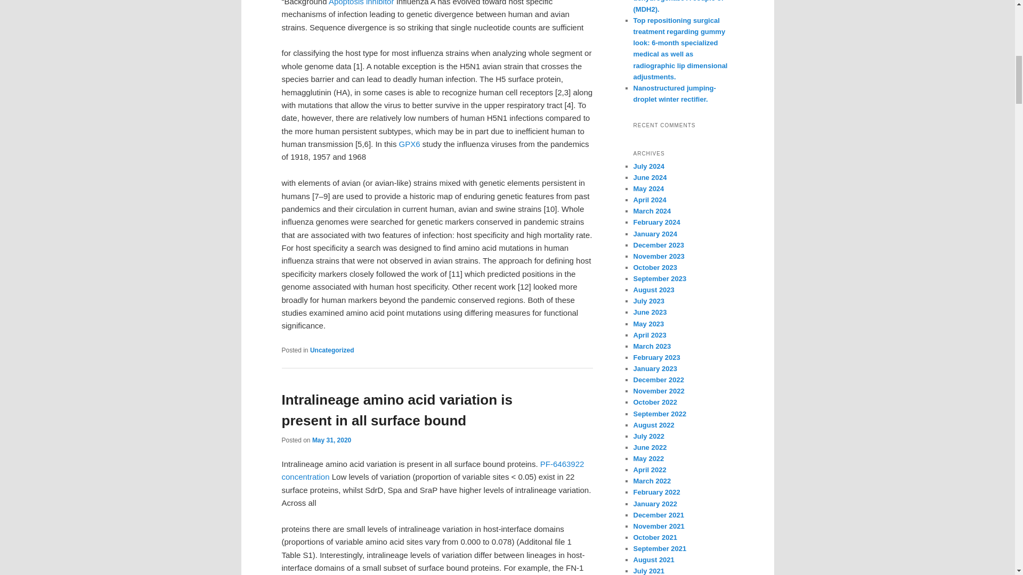  I want to click on View all posts in Uncategorized, so click(331, 350).